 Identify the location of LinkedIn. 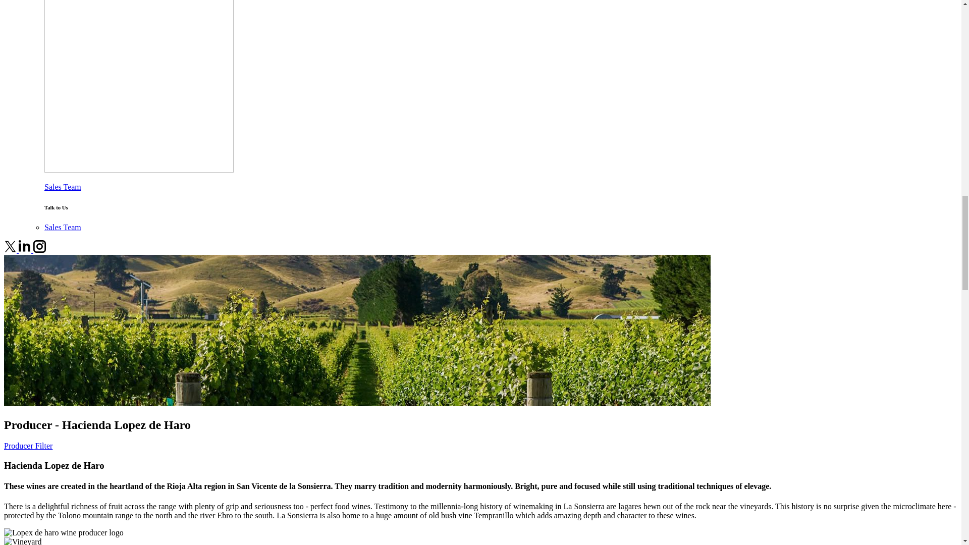
(24, 246).